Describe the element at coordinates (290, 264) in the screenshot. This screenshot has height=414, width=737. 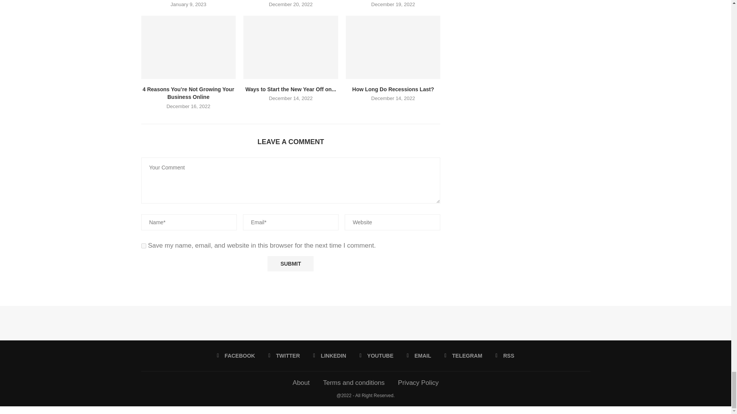
I see `Submit` at that location.